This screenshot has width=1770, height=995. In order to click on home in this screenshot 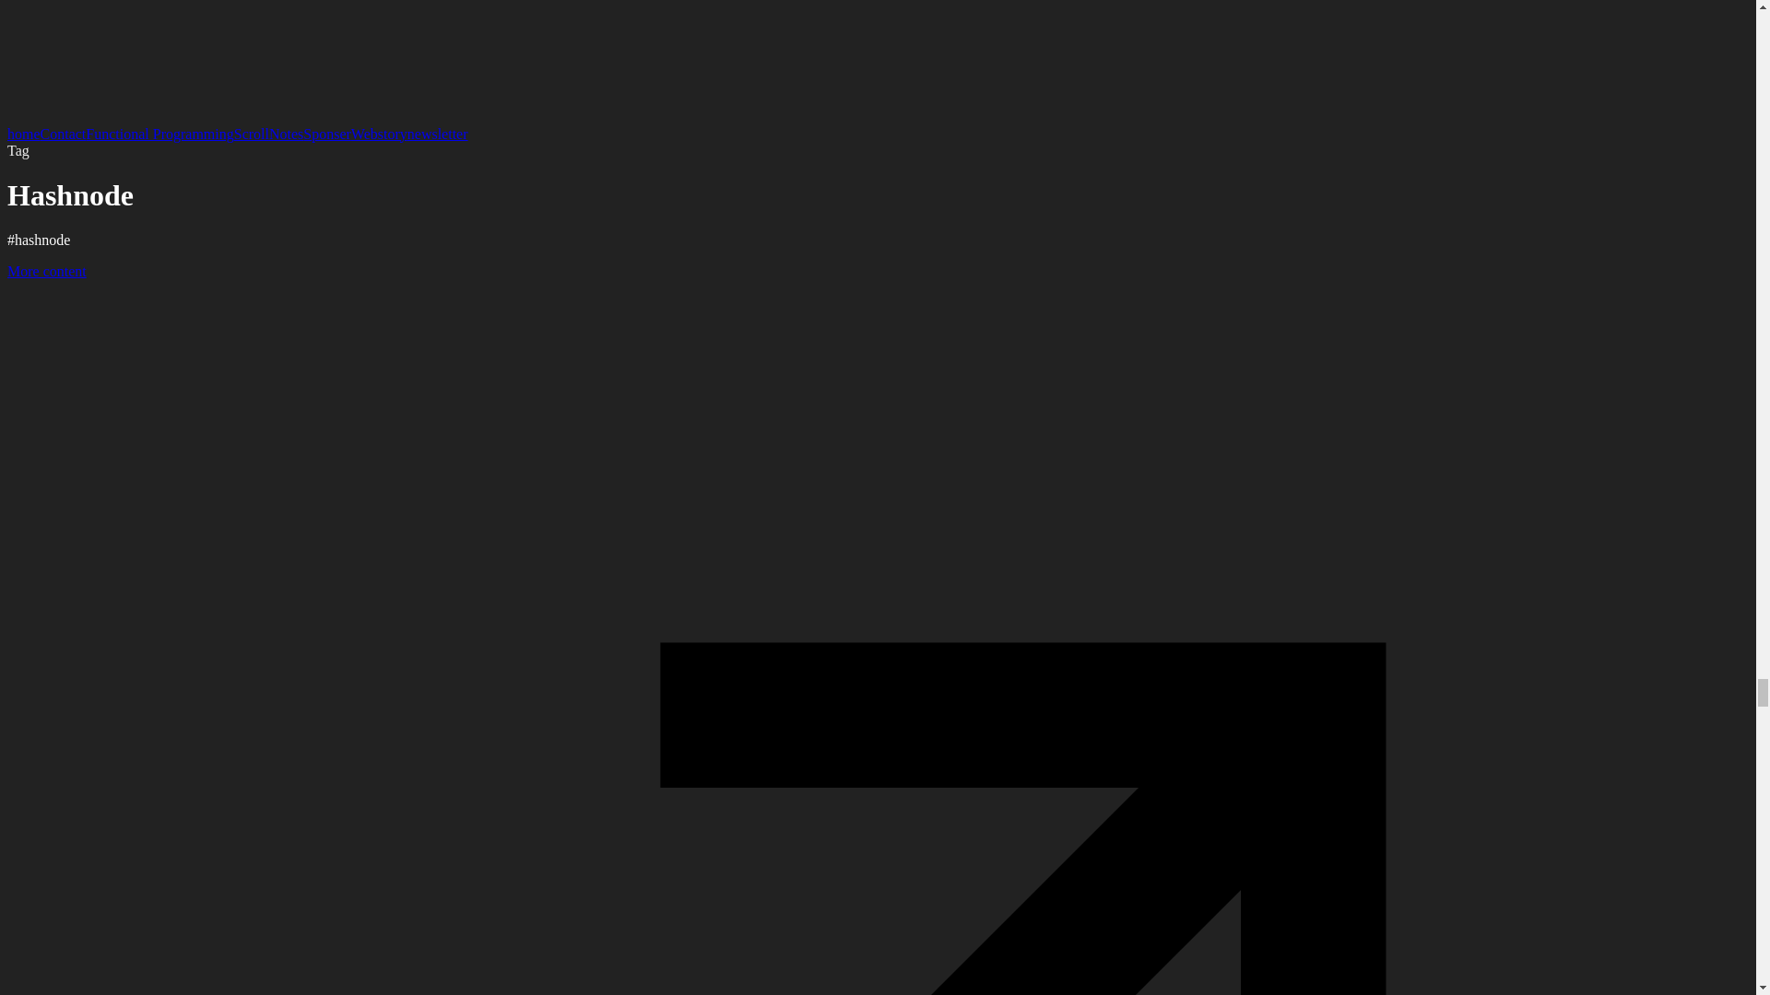, I will do `click(24, 135)`.